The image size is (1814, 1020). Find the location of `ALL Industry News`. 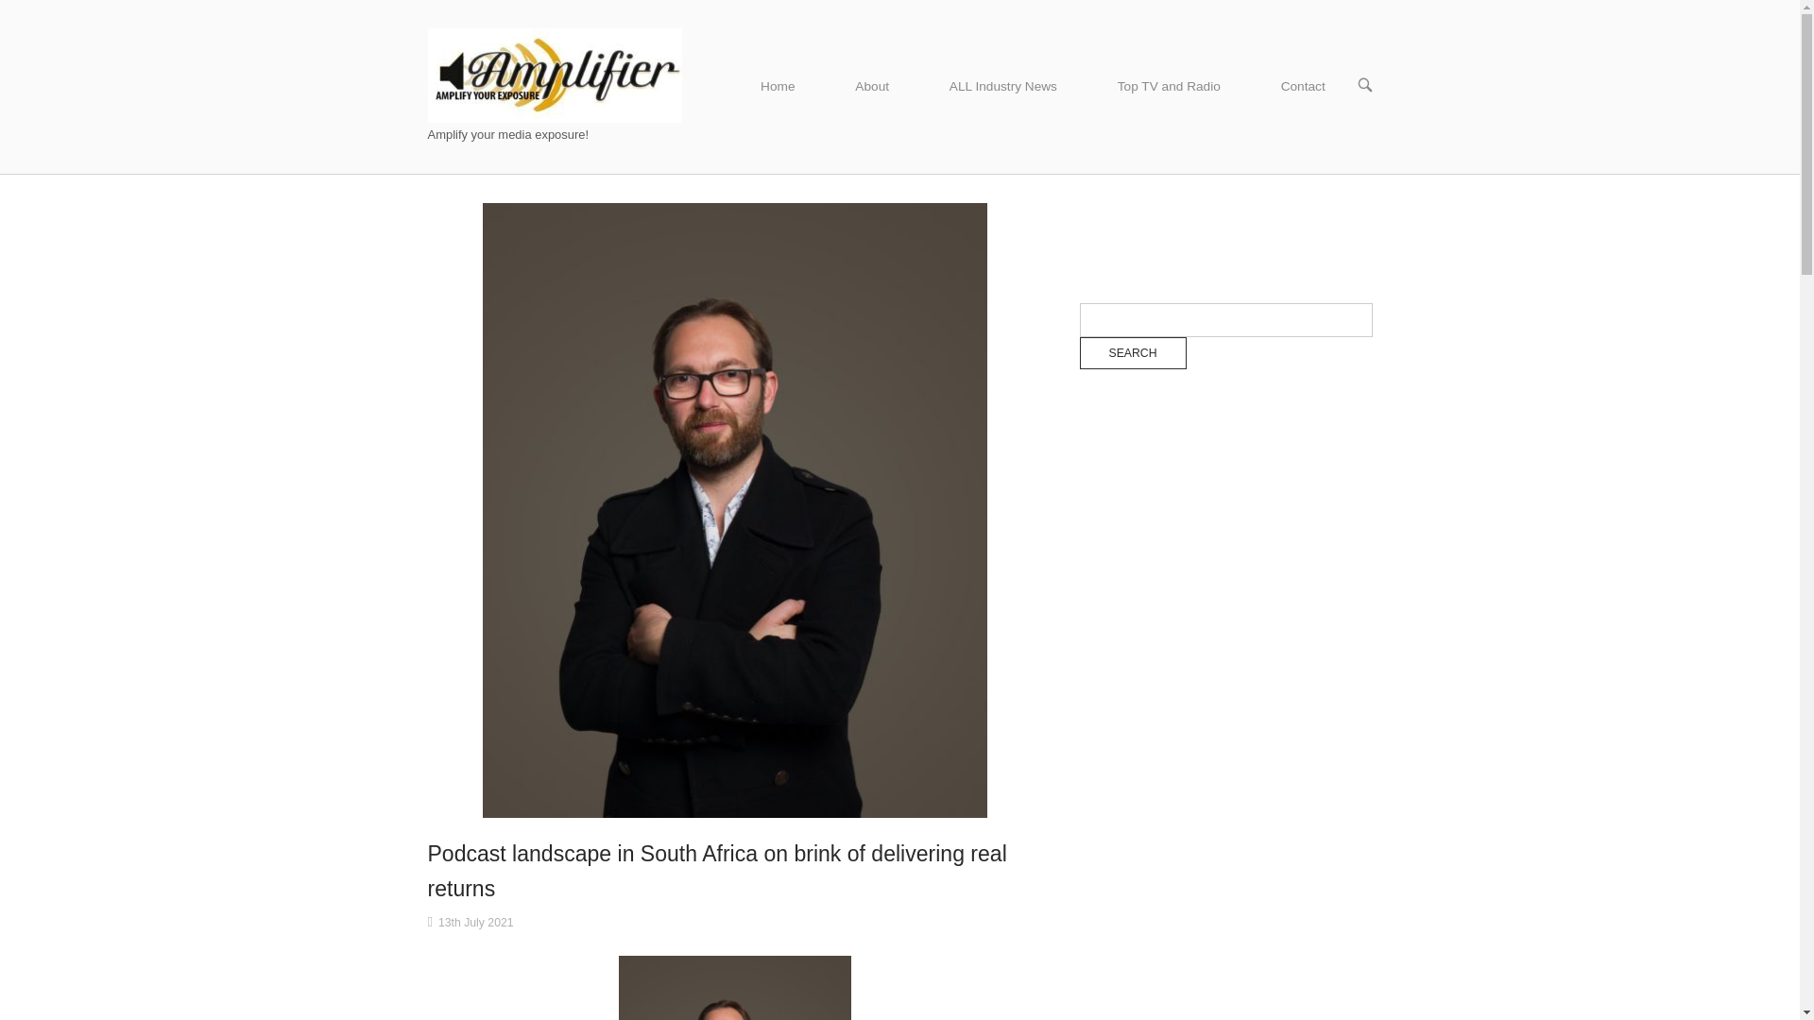

ALL Industry News is located at coordinates (1003, 87).